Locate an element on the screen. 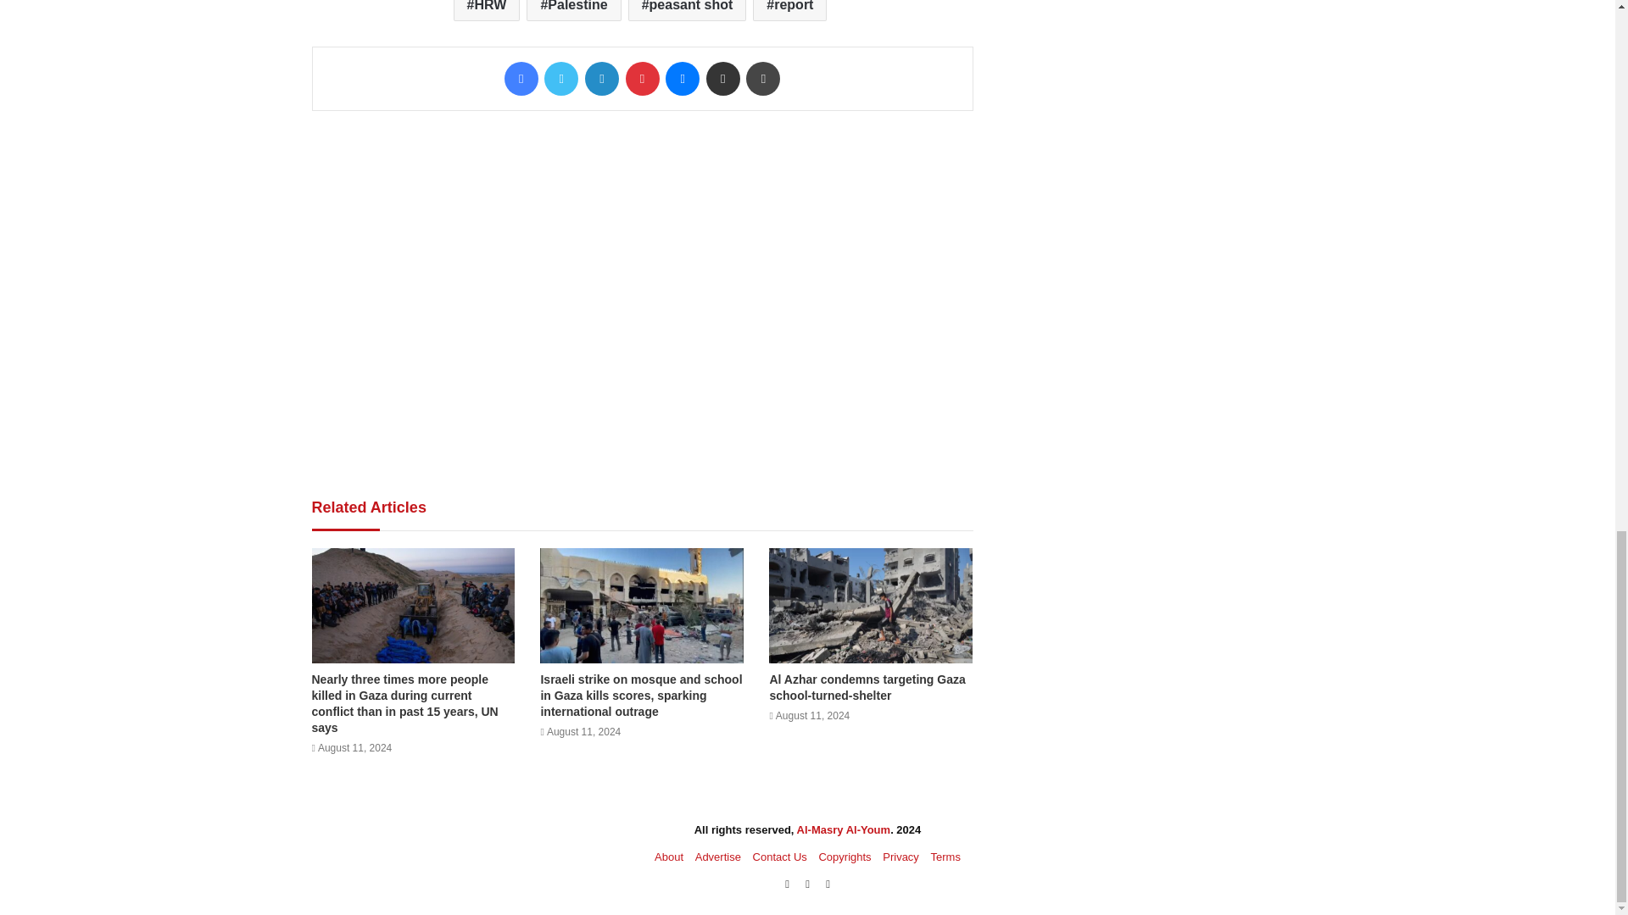 Image resolution: width=1628 pixels, height=915 pixels. Twitter is located at coordinates (560, 79).